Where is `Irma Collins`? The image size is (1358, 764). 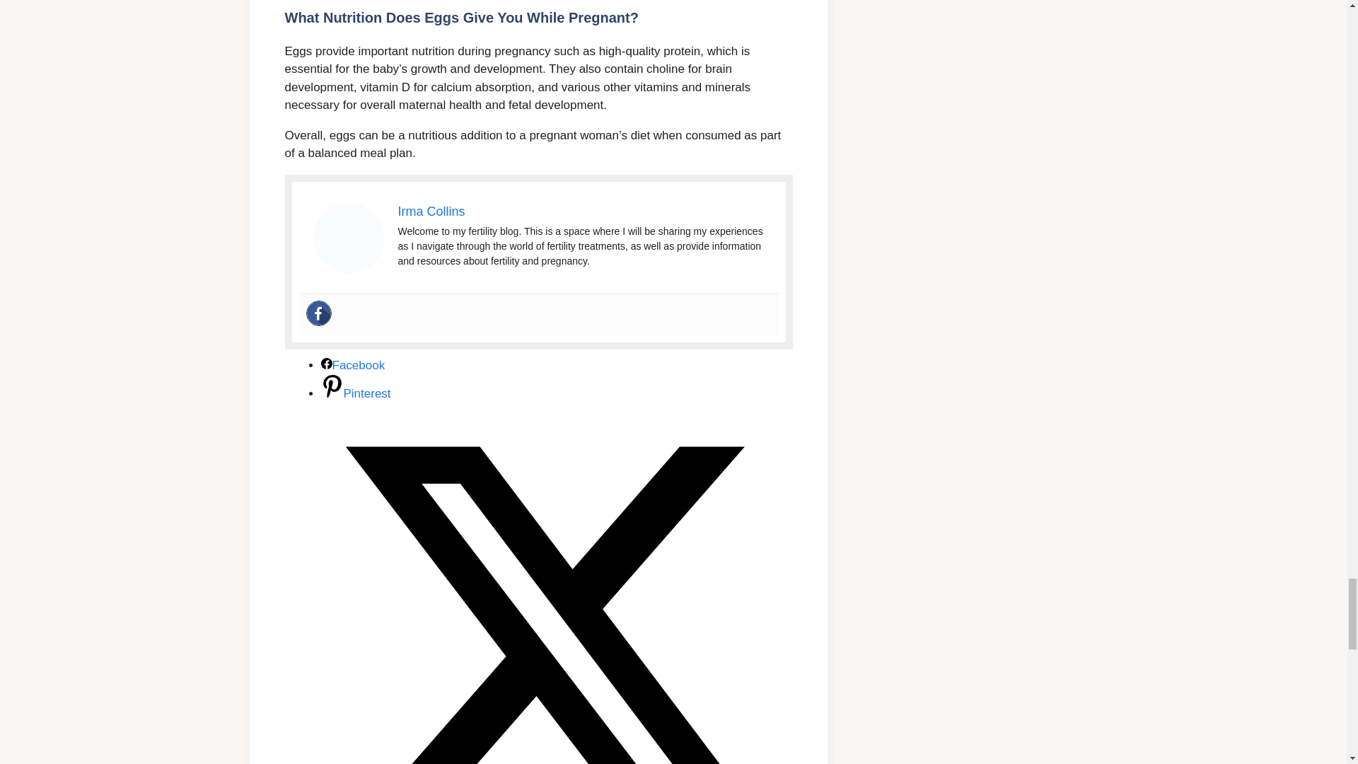
Irma Collins is located at coordinates (431, 211).